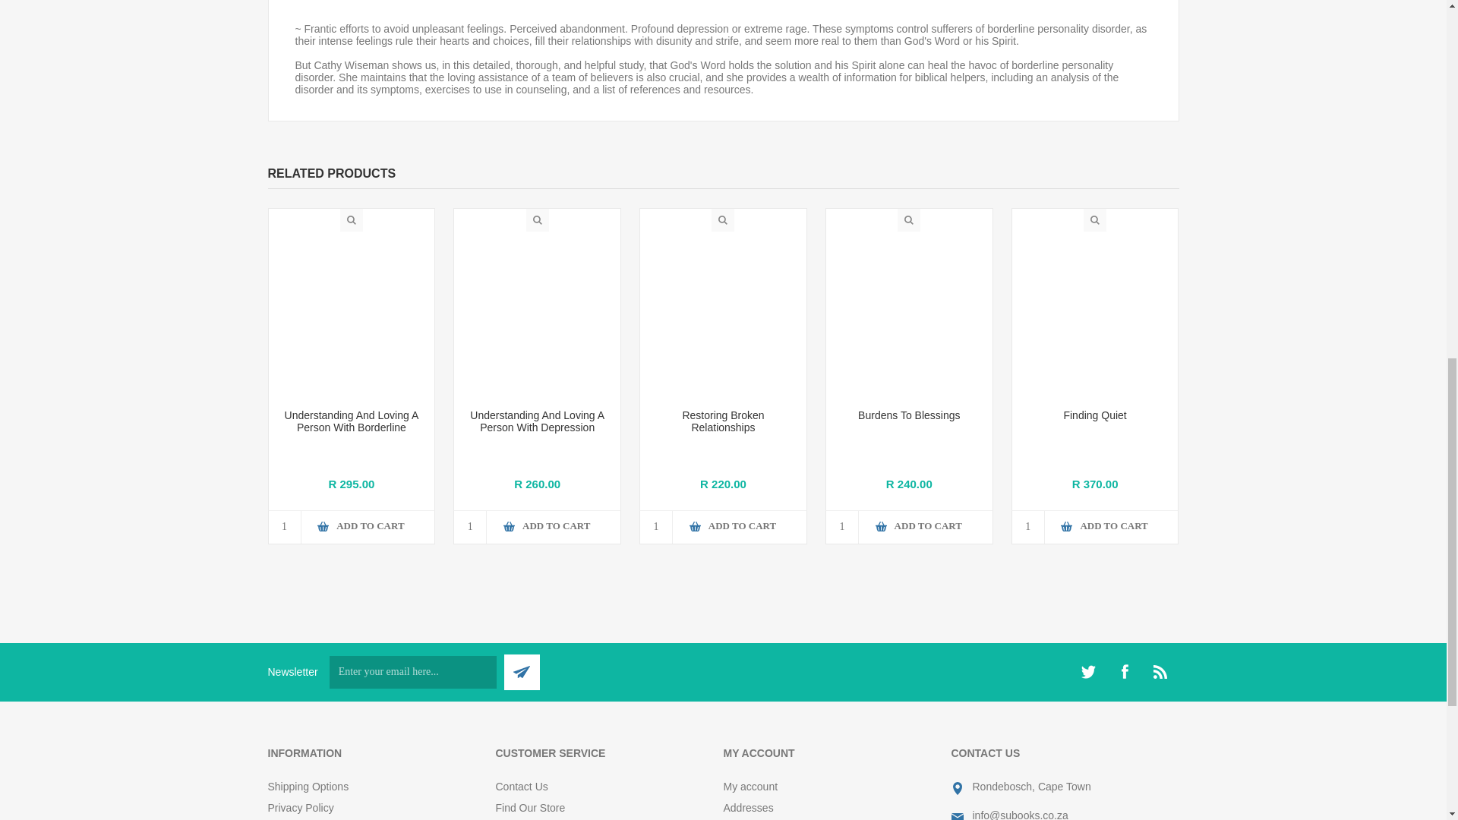  What do you see at coordinates (656, 527) in the screenshot?
I see `1` at bounding box center [656, 527].